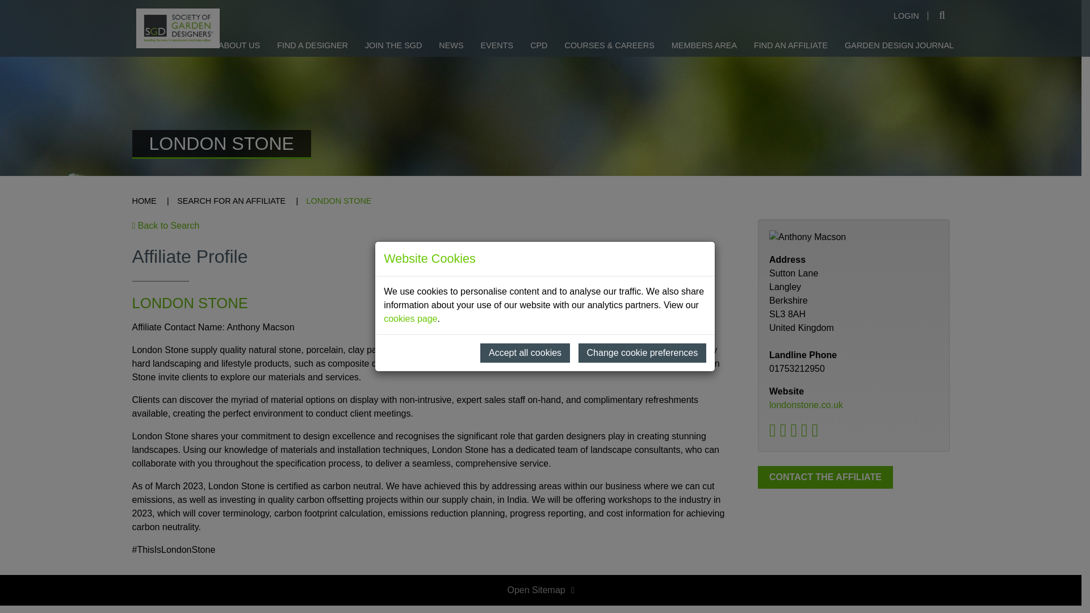 This screenshot has width=1090, height=613. Describe the element at coordinates (796, 433) in the screenshot. I see `Facebook` at that location.